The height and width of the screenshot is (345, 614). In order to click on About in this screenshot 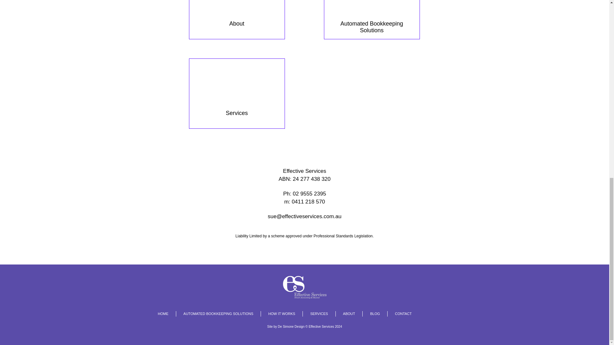, I will do `click(345, 314)`.